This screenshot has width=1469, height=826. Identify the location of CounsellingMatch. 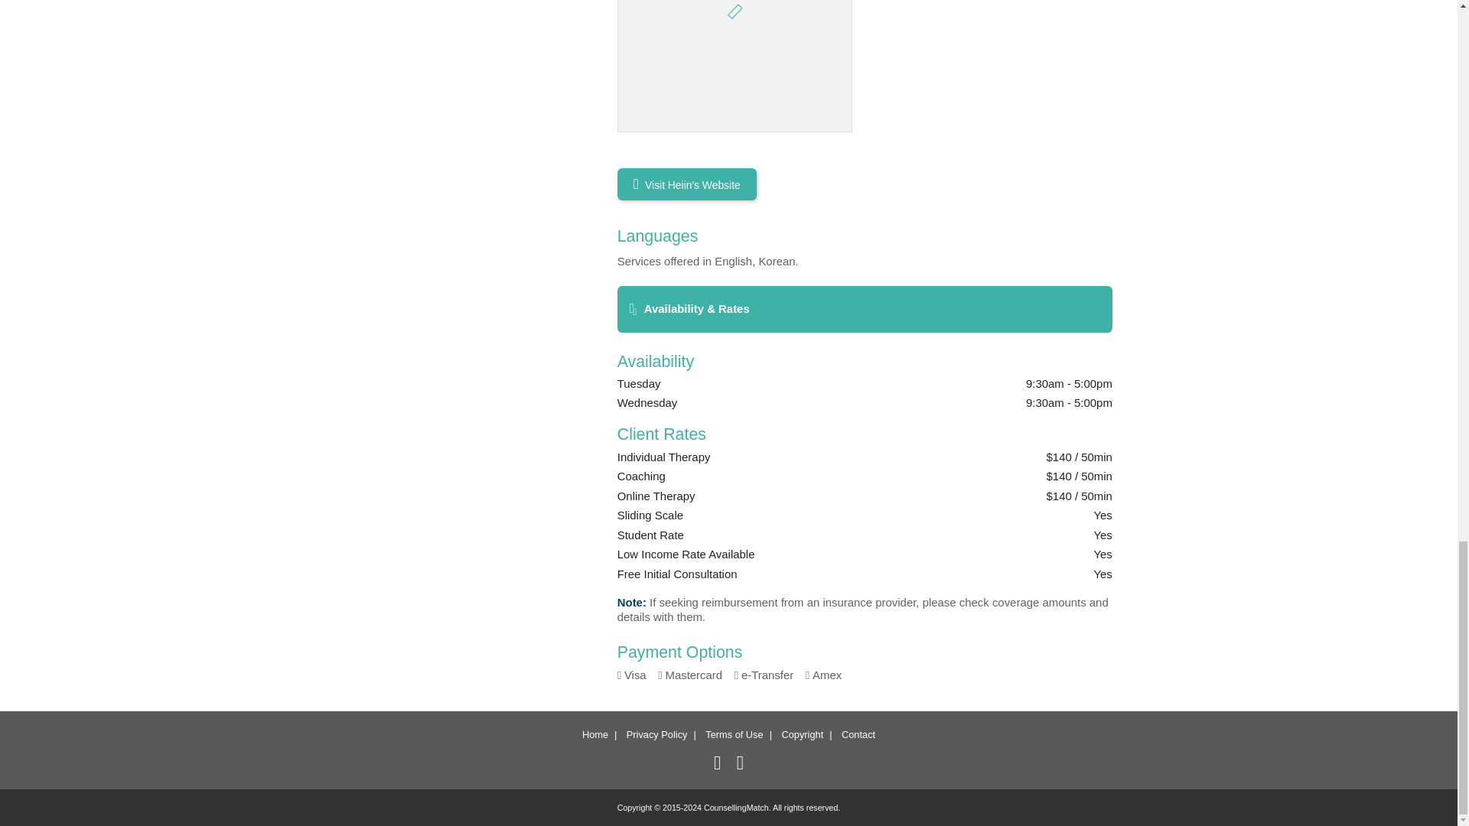
(736, 807).